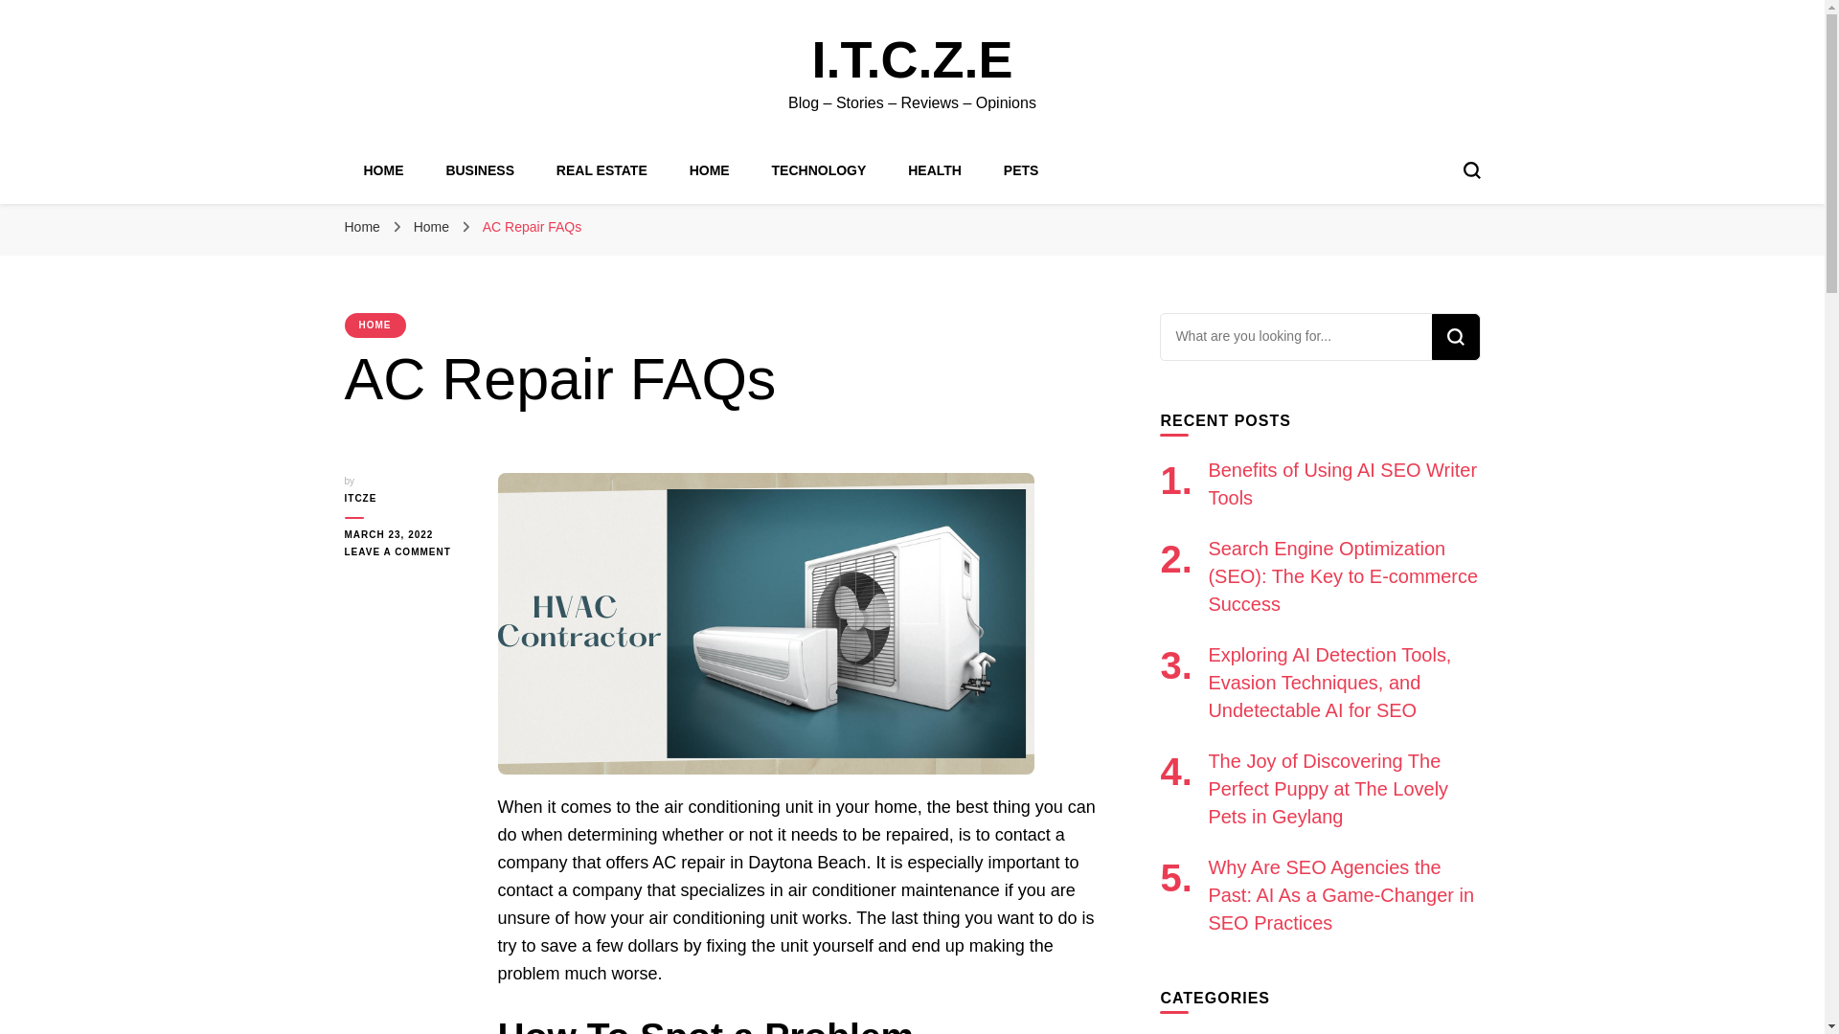  I want to click on TECHNOLOGY, so click(819, 169).